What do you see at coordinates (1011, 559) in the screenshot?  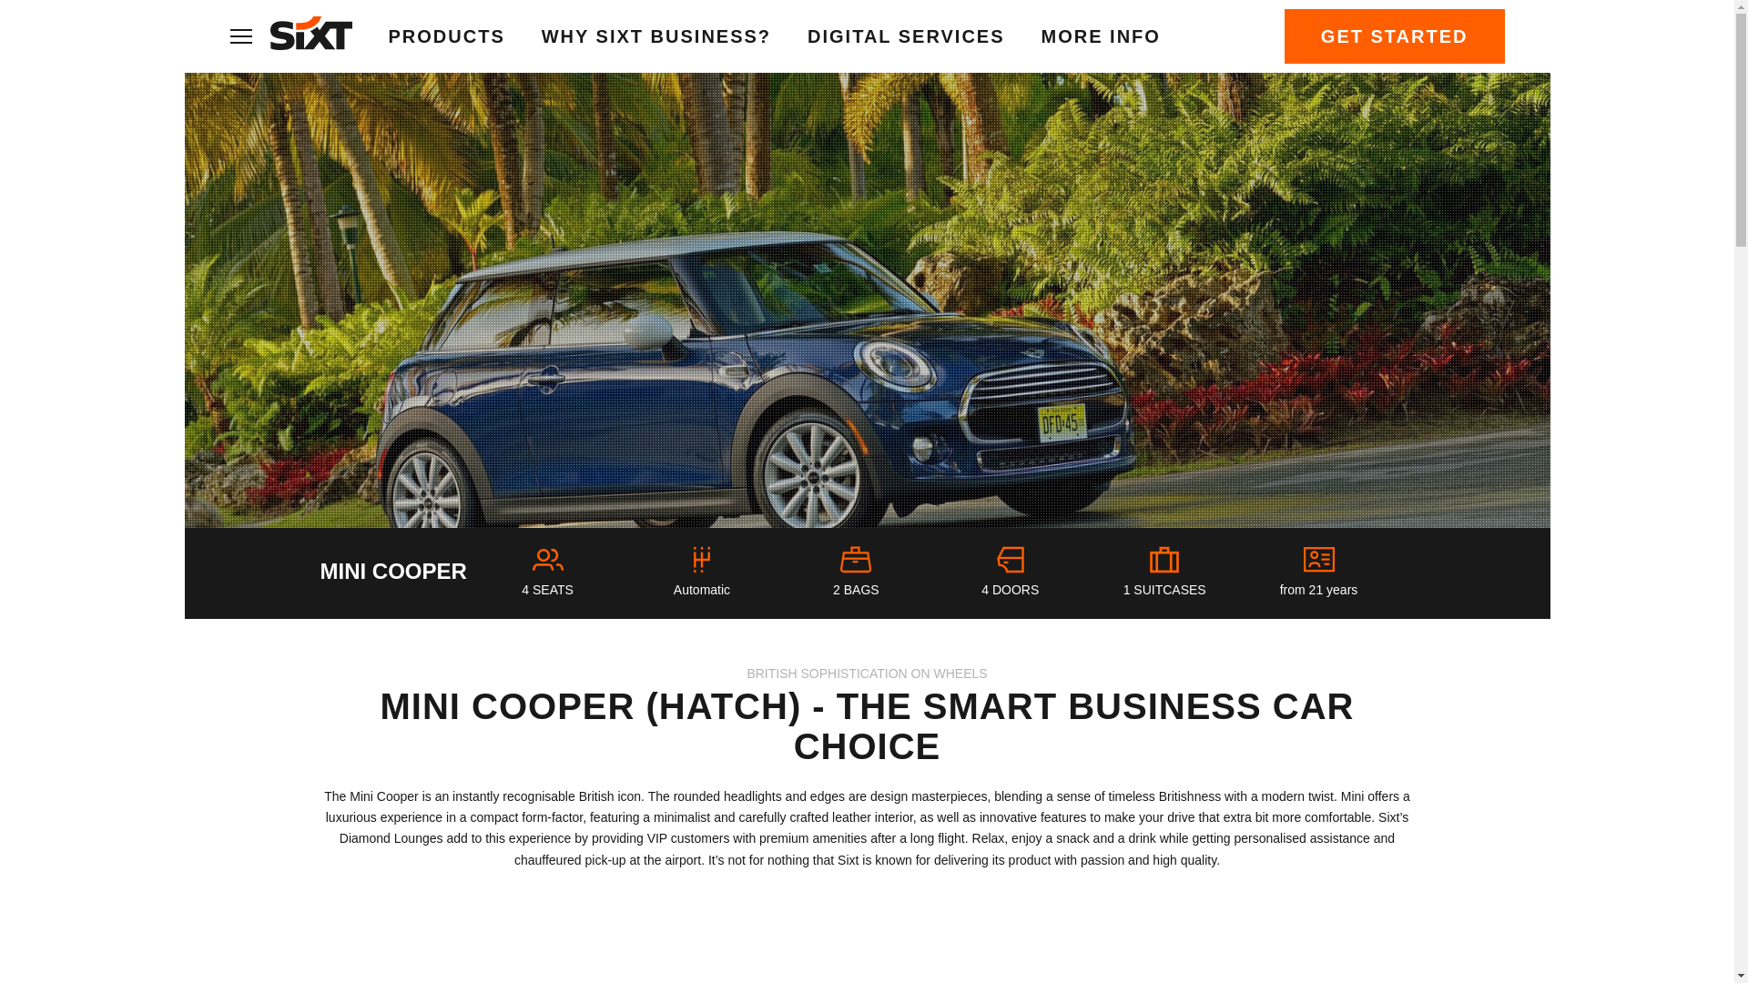 I see `ico-door Created with Sketch.` at bounding box center [1011, 559].